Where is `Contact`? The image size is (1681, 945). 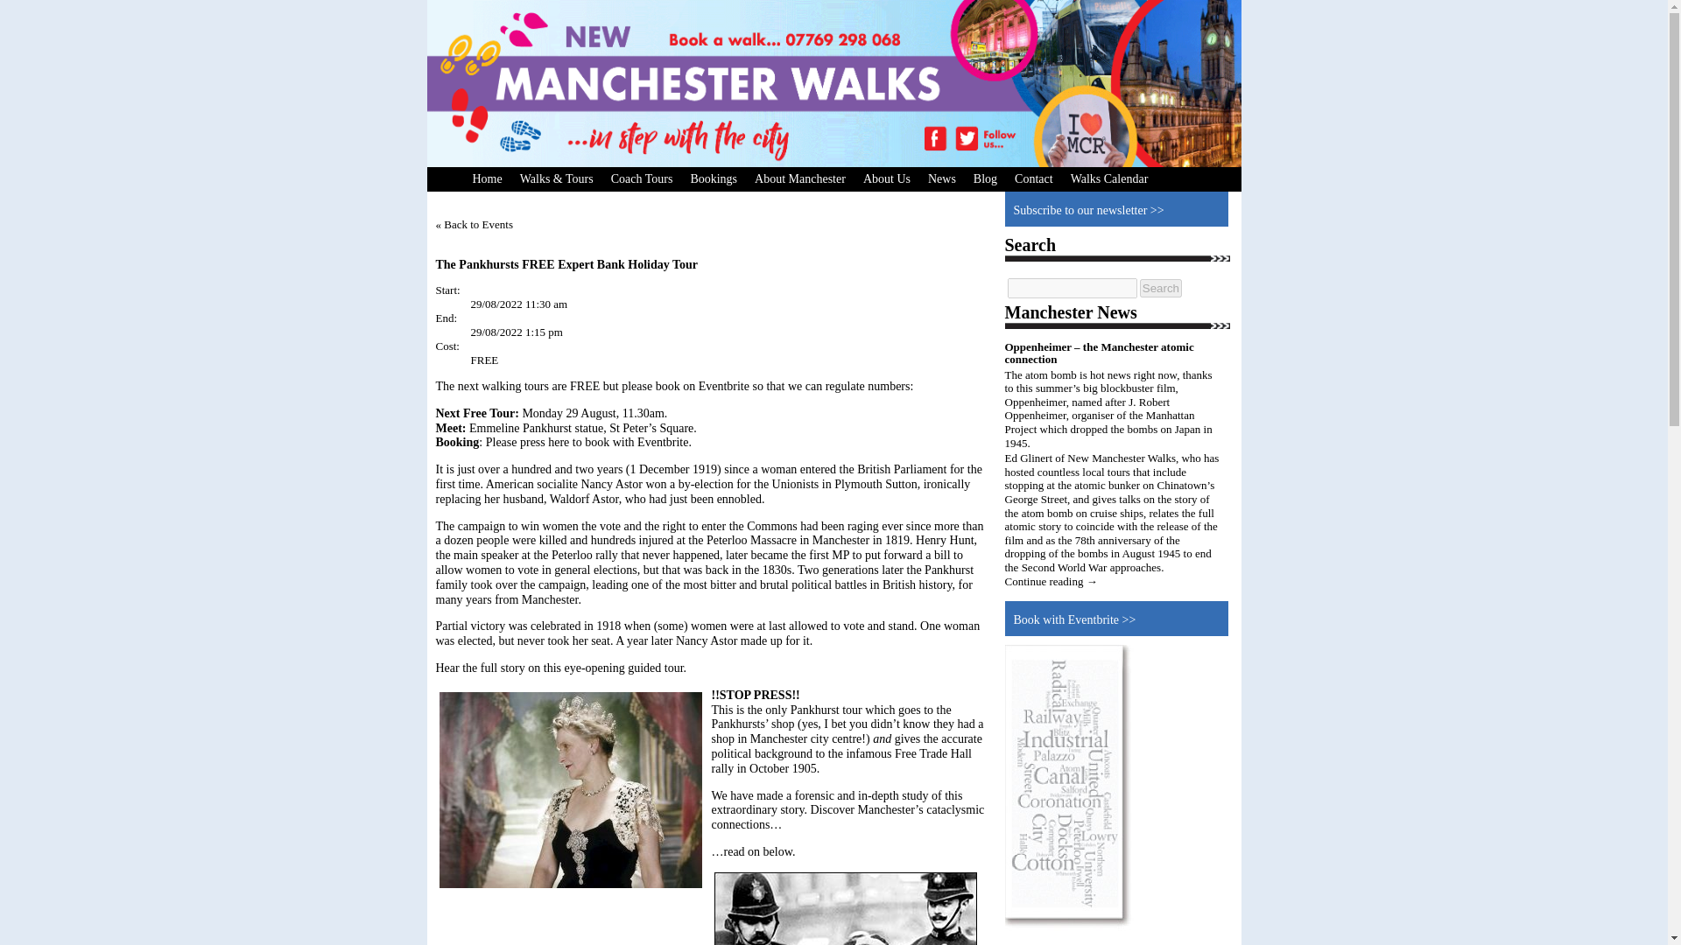 Contact is located at coordinates (1033, 179).